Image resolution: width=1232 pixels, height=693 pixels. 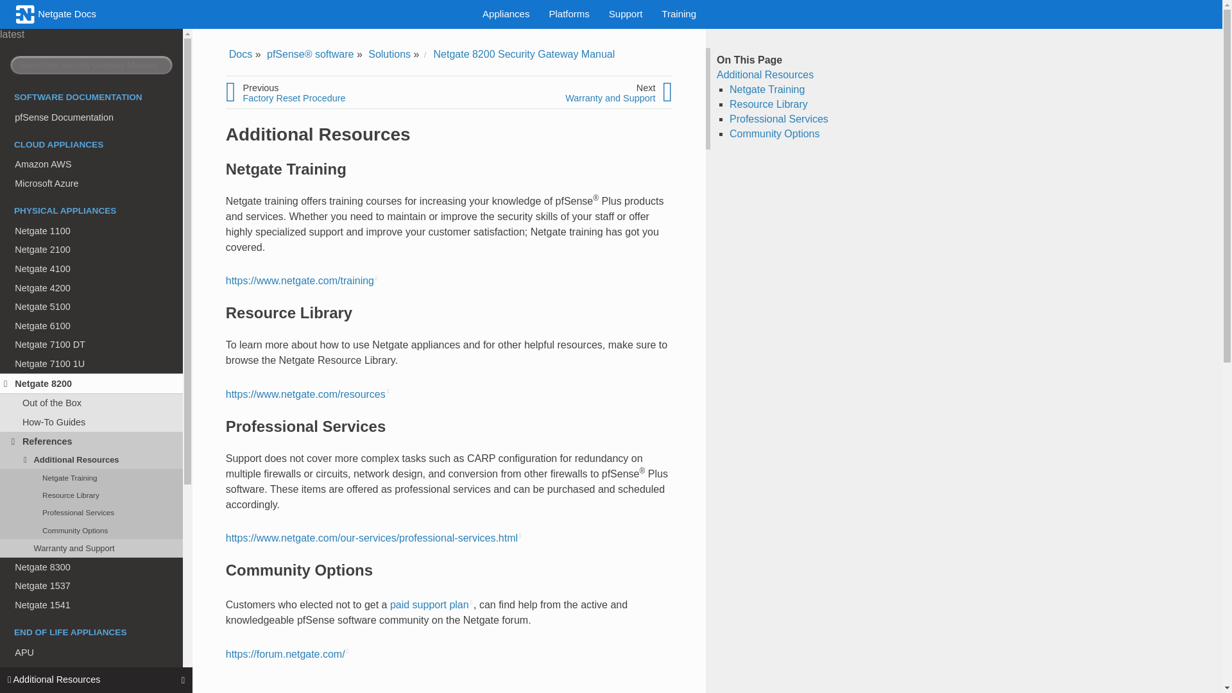 What do you see at coordinates (96, 384) in the screenshot?
I see `Netgate 8200` at bounding box center [96, 384].